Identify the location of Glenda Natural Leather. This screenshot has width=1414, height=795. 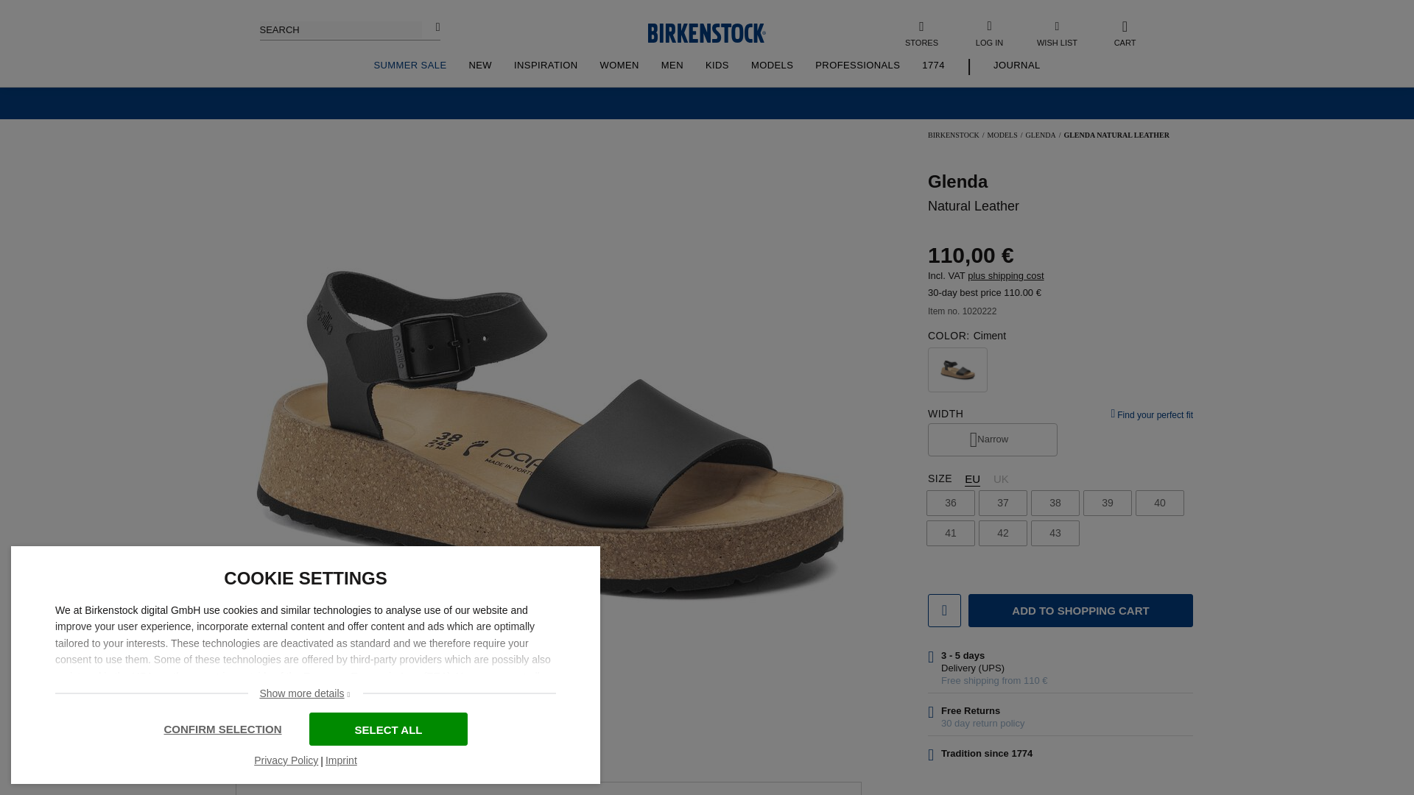
(277, 344).